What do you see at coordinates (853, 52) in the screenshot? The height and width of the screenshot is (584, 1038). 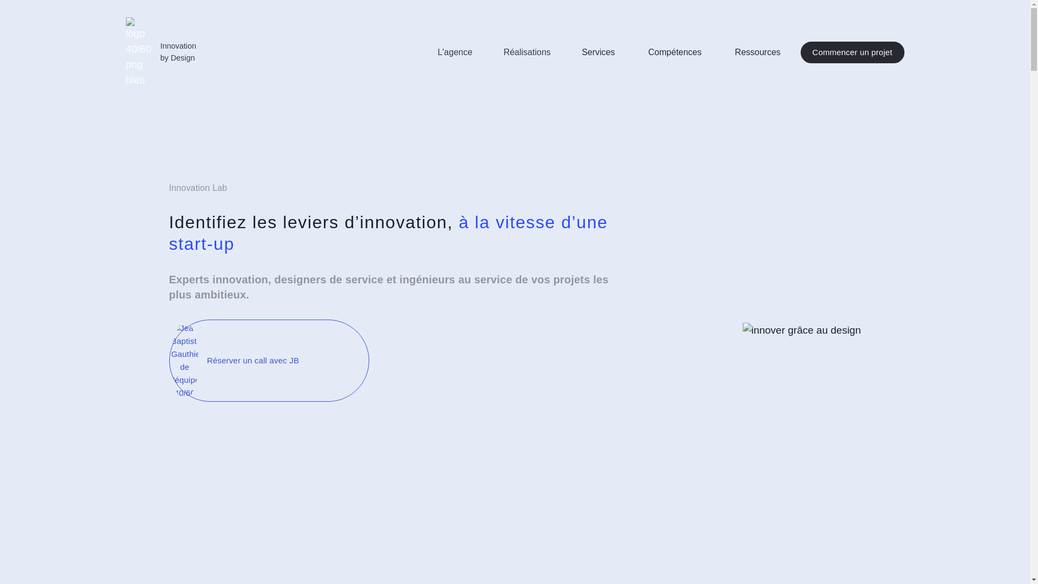 I see `Commencer un projet` at bounding box center [853, 52].